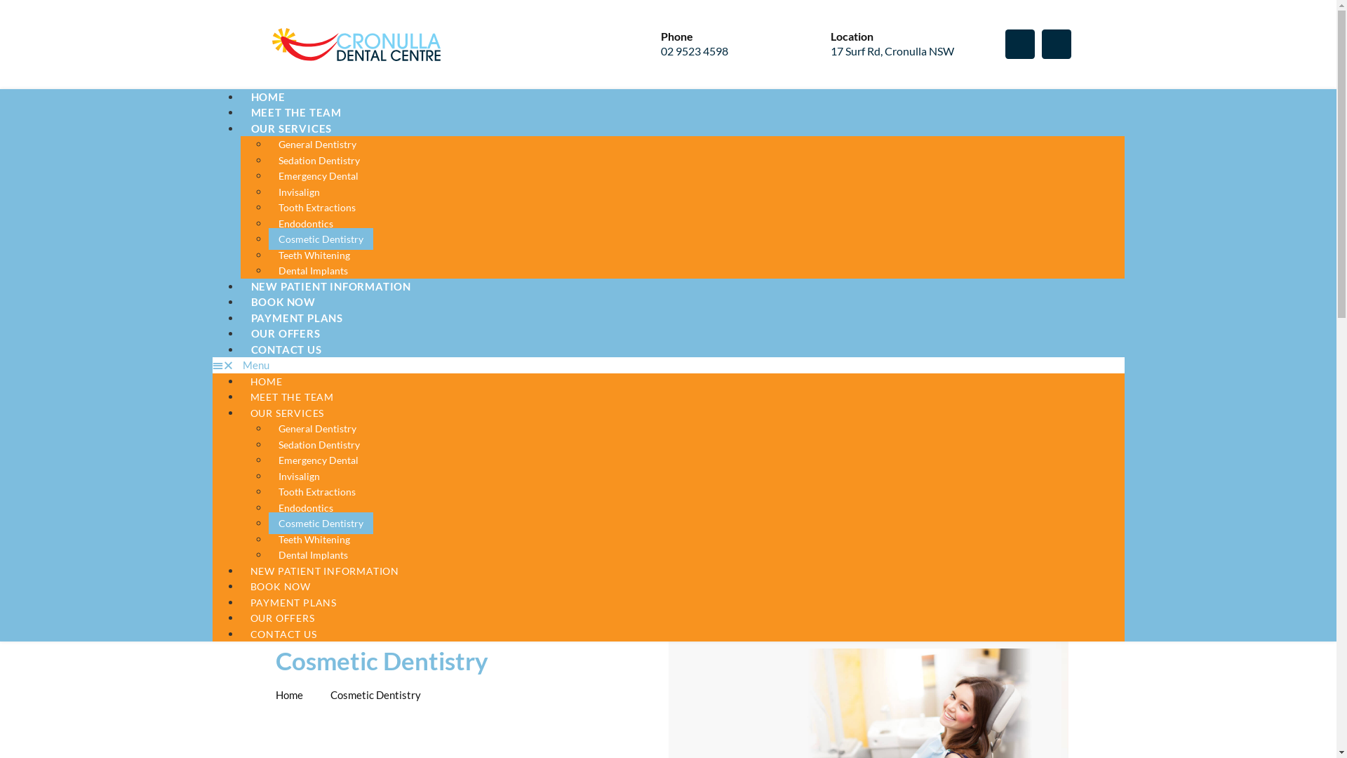  What do you see at coordinates (299, 476) in the screenshot?
I see `Invisalign` at bounding box center [299, 476].